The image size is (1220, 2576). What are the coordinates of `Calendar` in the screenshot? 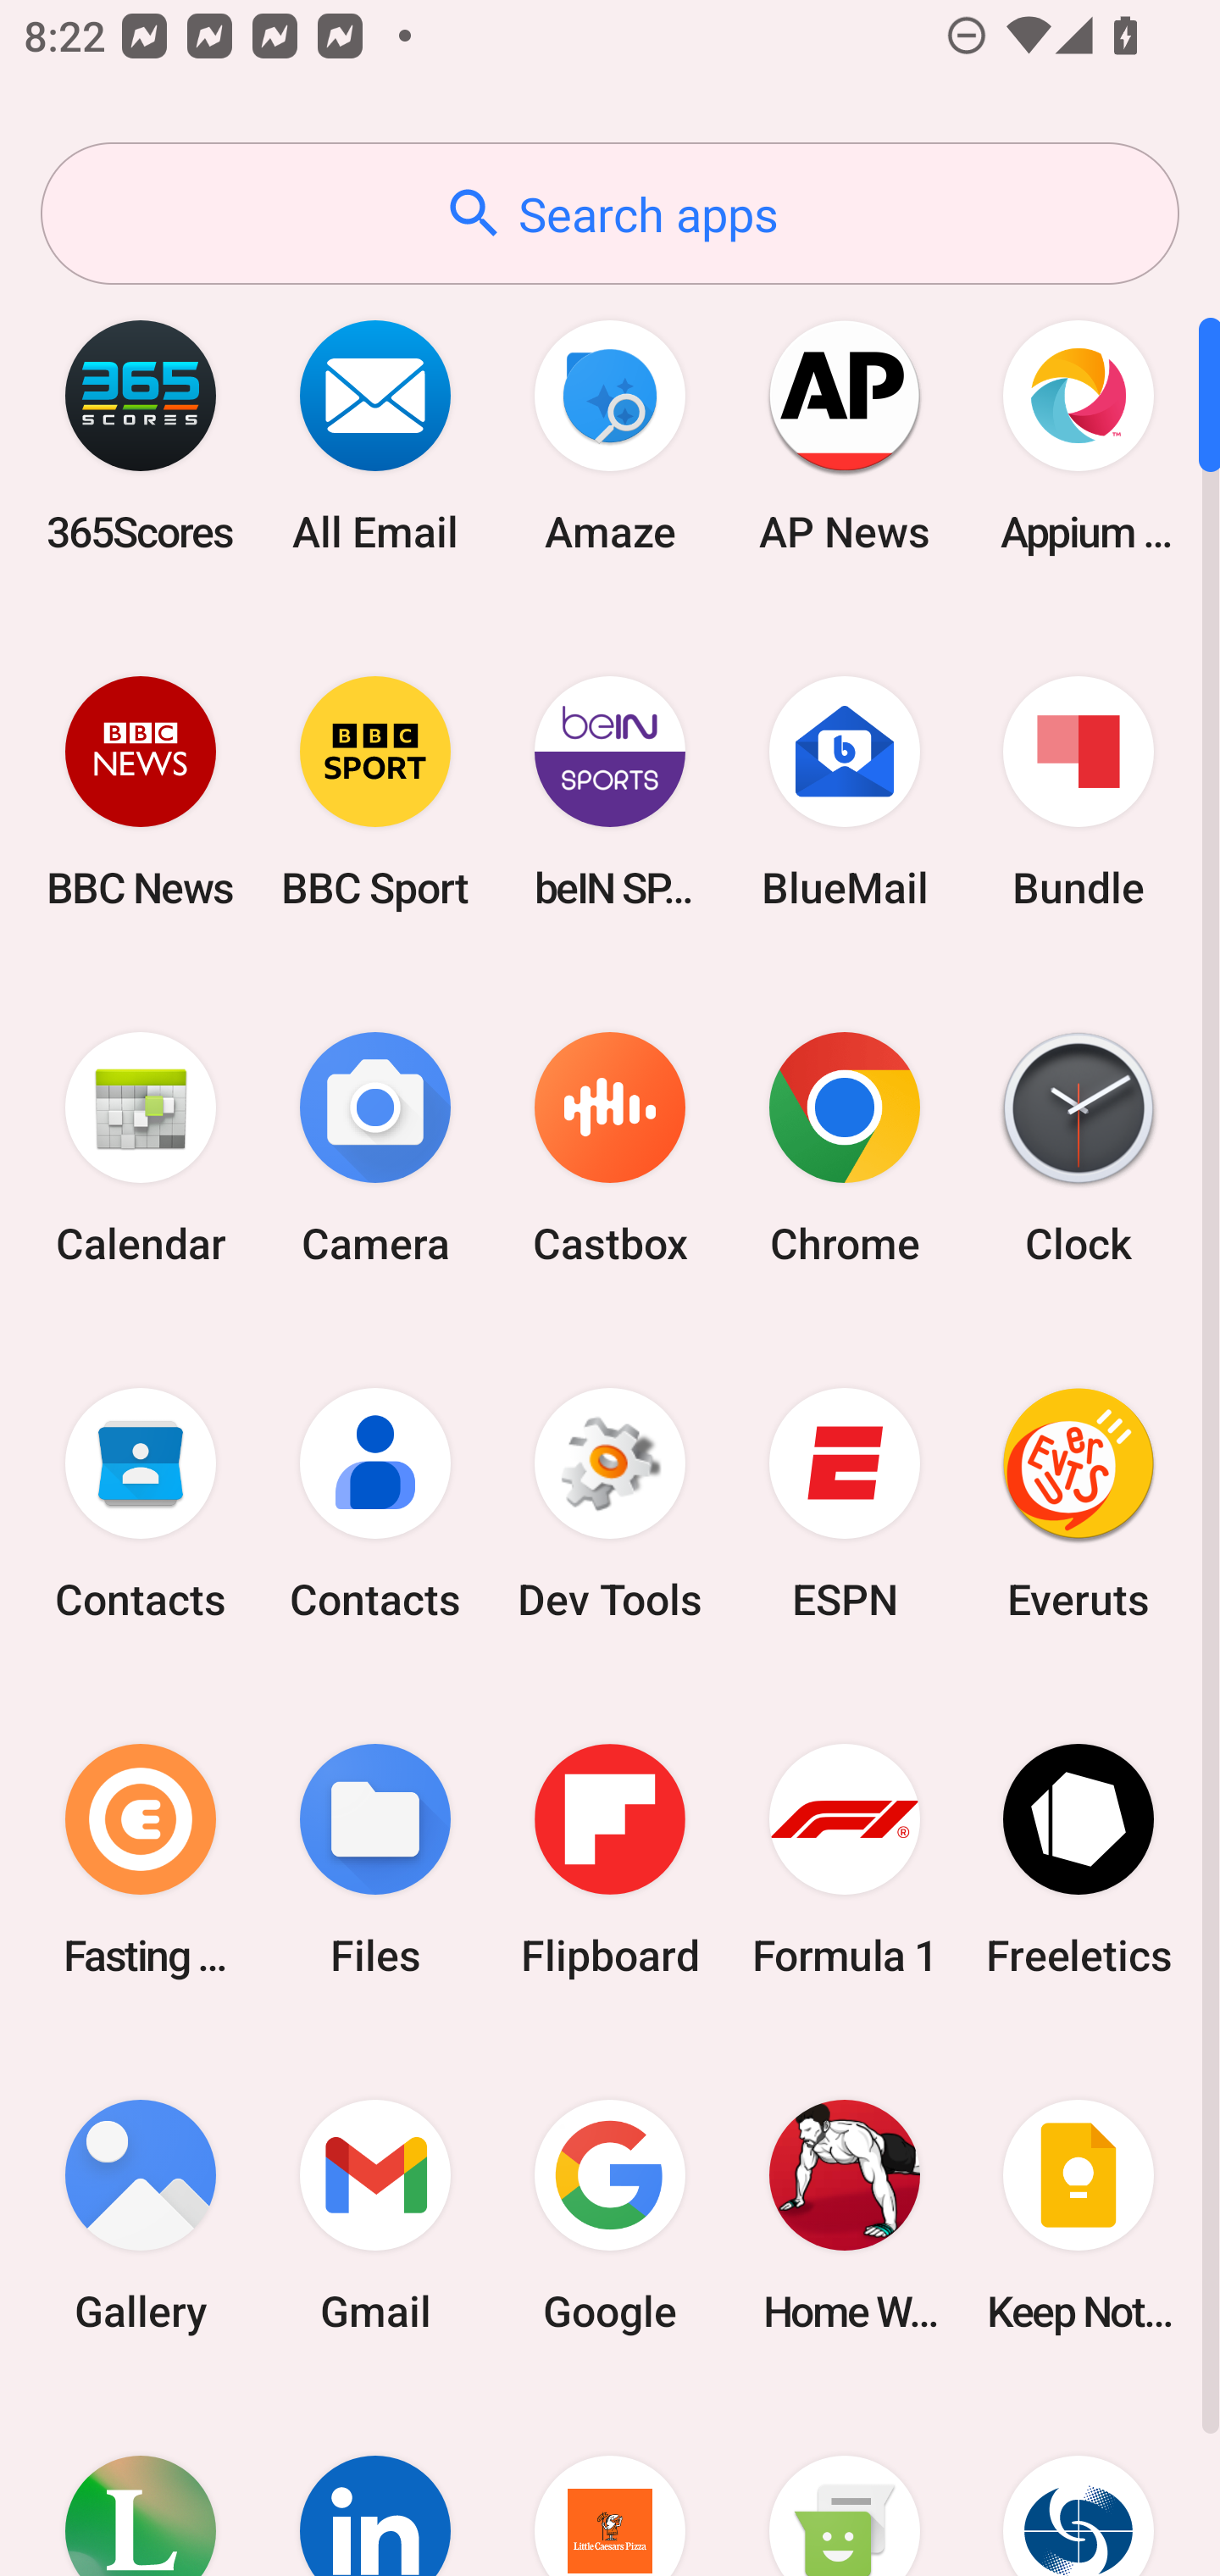 It's located at (141, 1149).